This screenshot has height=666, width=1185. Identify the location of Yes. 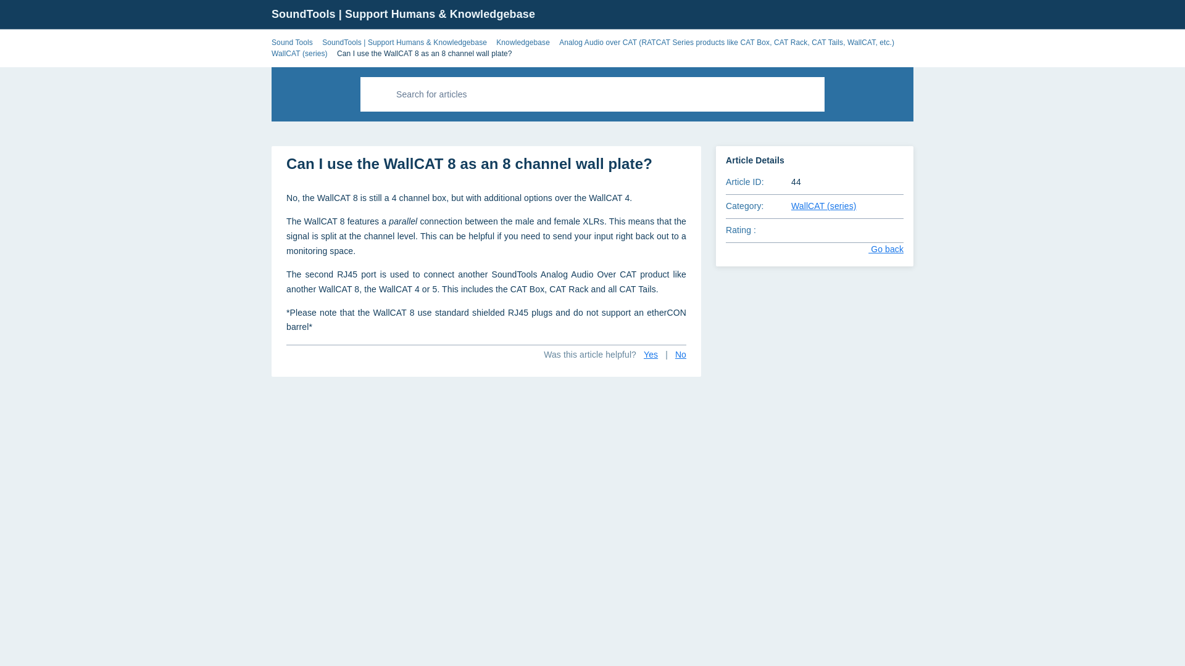
(651, 355).